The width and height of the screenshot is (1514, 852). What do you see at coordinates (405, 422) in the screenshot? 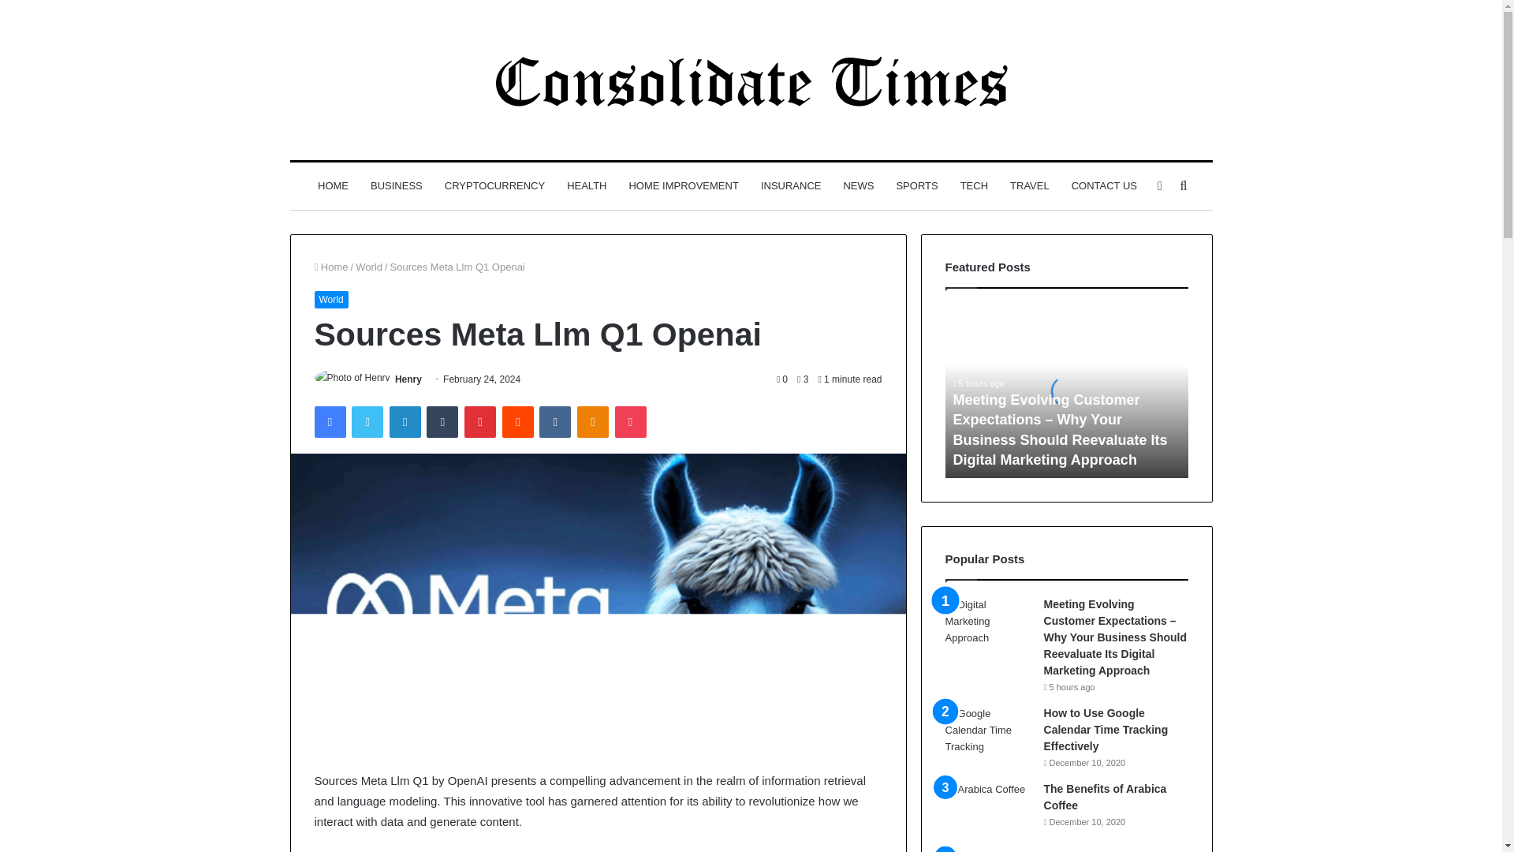
I see `LinkedIn` at bounding box center [405, 422].